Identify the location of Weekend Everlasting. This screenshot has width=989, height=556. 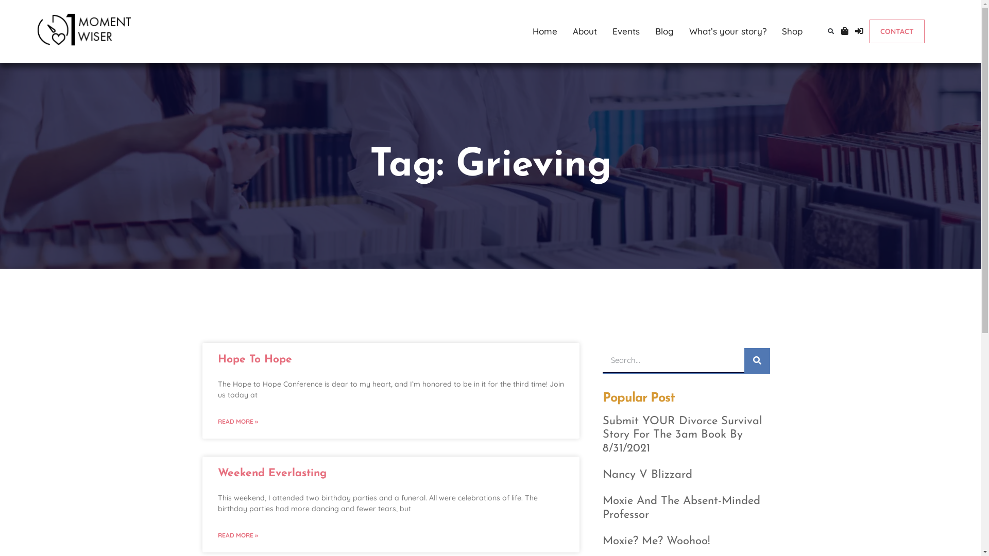
(272, 474).